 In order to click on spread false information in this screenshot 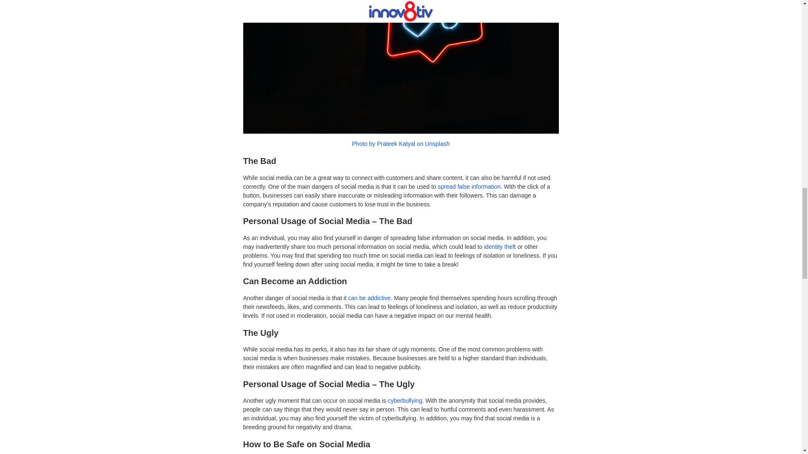, I will do `click(469, 187)`.